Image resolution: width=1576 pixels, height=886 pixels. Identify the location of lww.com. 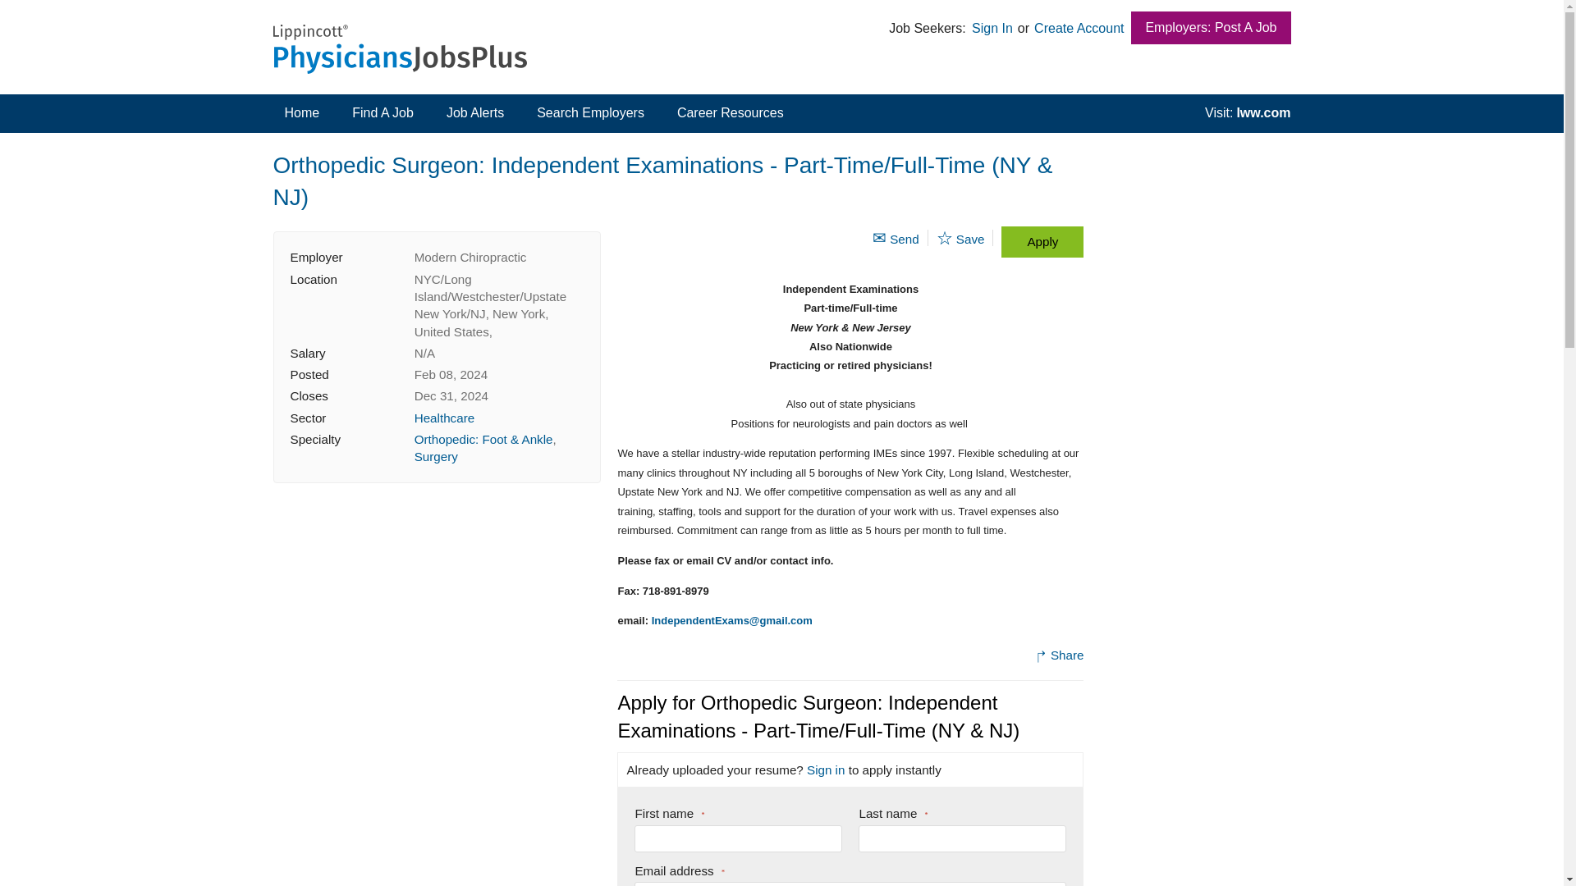
(1241, 112).